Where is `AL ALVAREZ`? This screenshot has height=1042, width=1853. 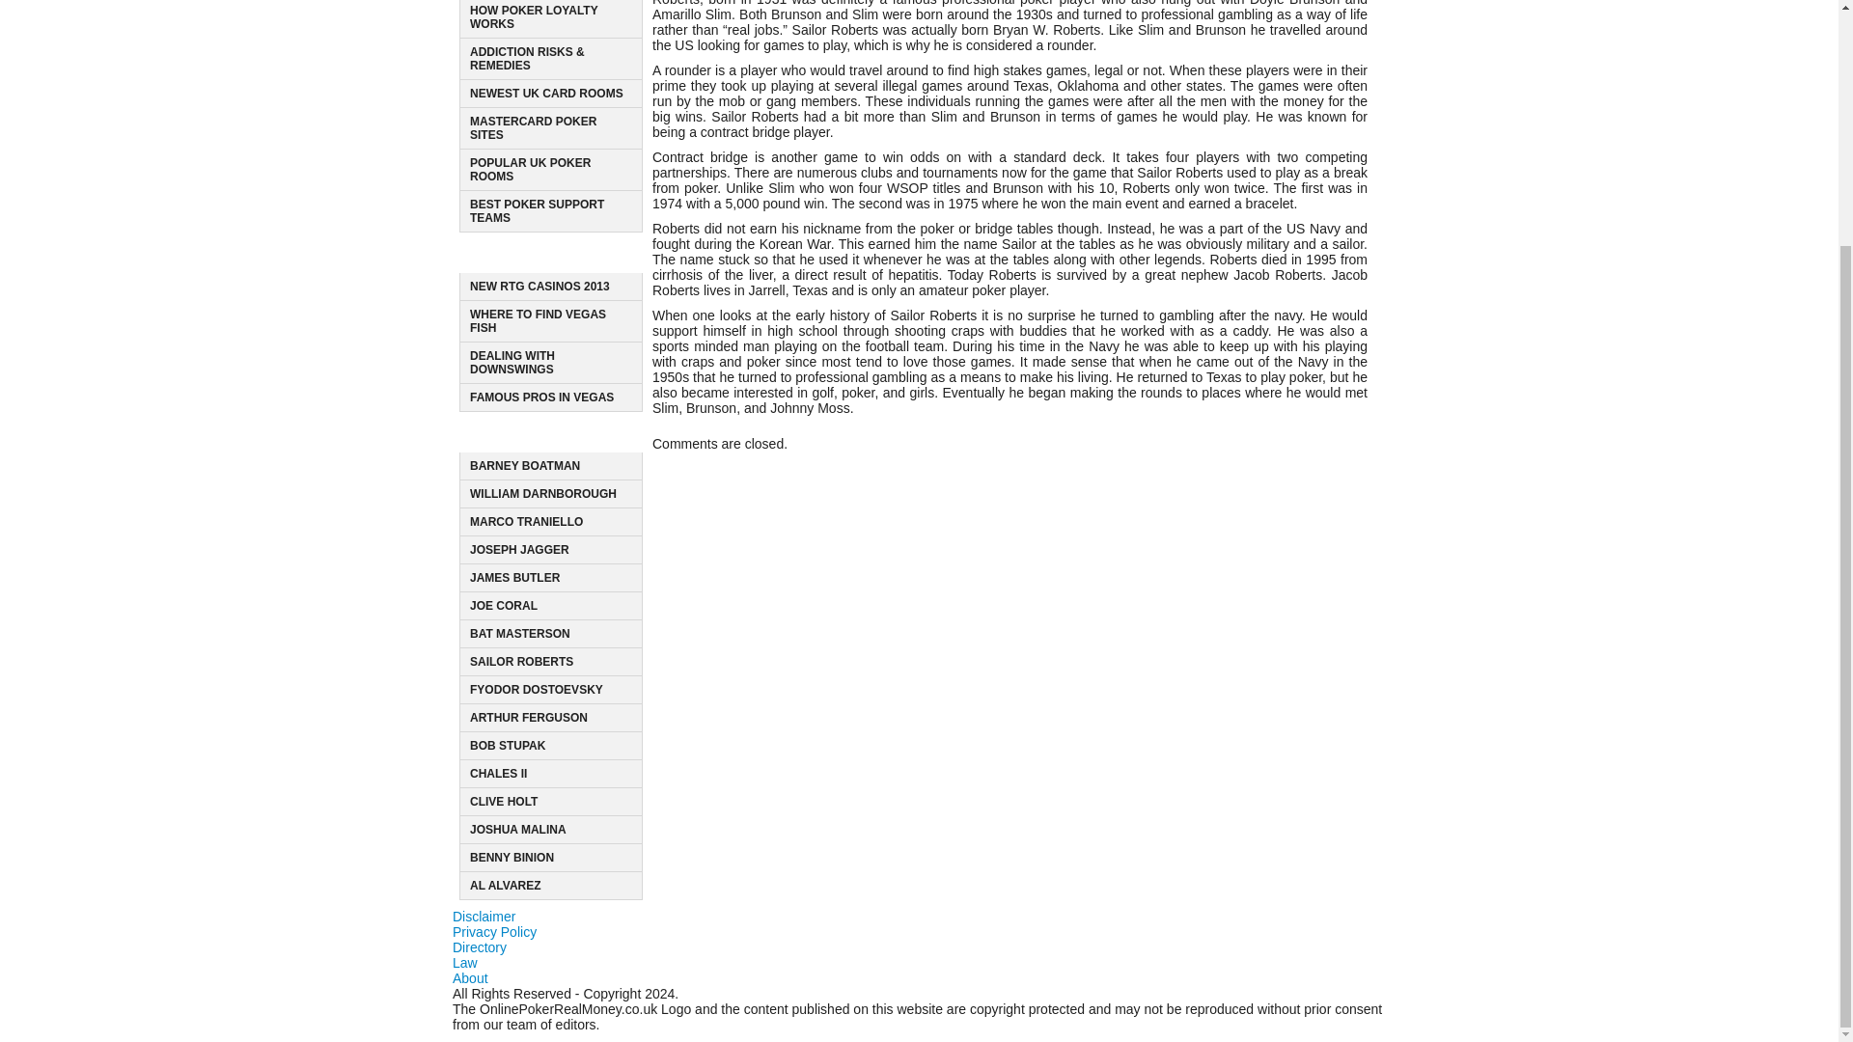
AL ALVAREZ is located at coordinates (506, 886).